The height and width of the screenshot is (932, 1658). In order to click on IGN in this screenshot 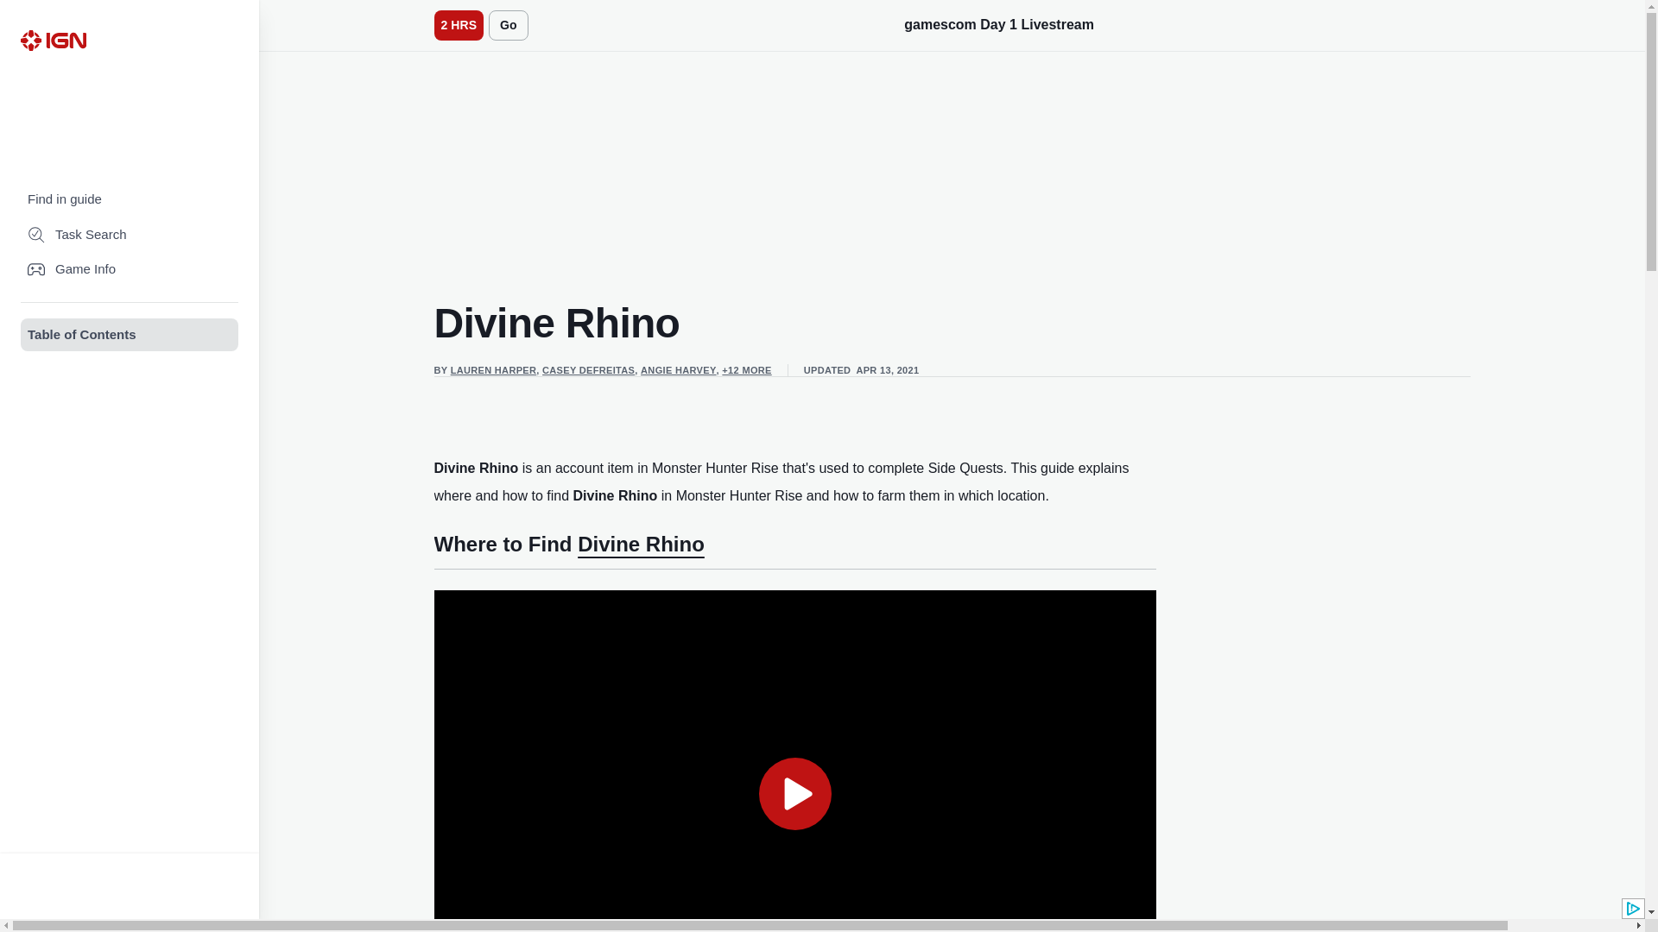, I will do `click(53, 40)`.